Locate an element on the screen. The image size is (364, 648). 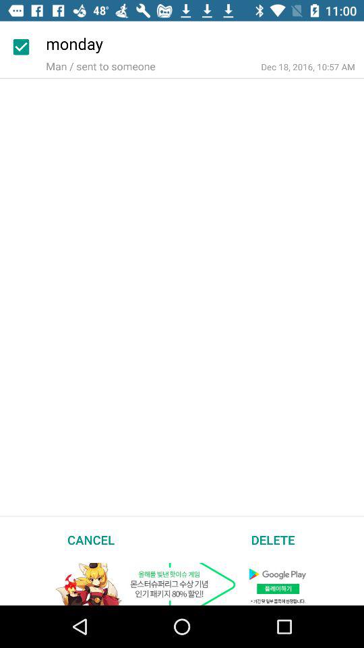
launch item at the bottom left corner is located at coordinates (91, 539).